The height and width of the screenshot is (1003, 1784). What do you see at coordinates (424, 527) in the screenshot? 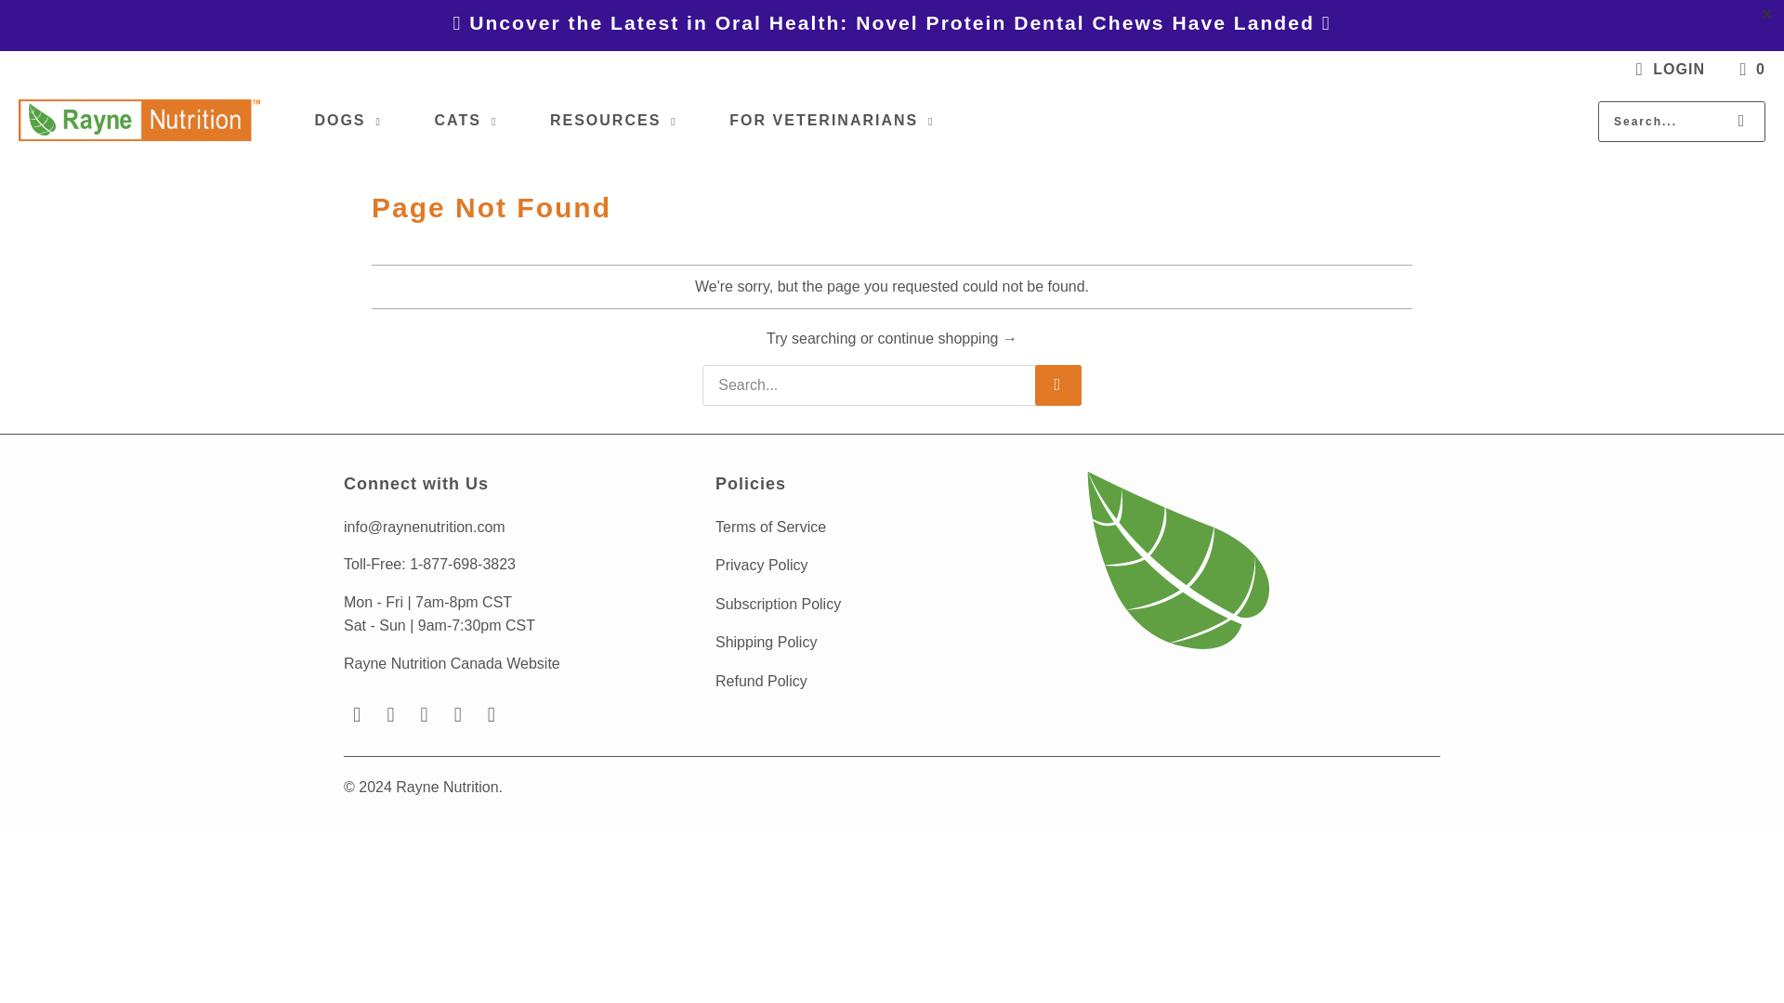
I see `Contact Us` at bounding box center [424, 527].